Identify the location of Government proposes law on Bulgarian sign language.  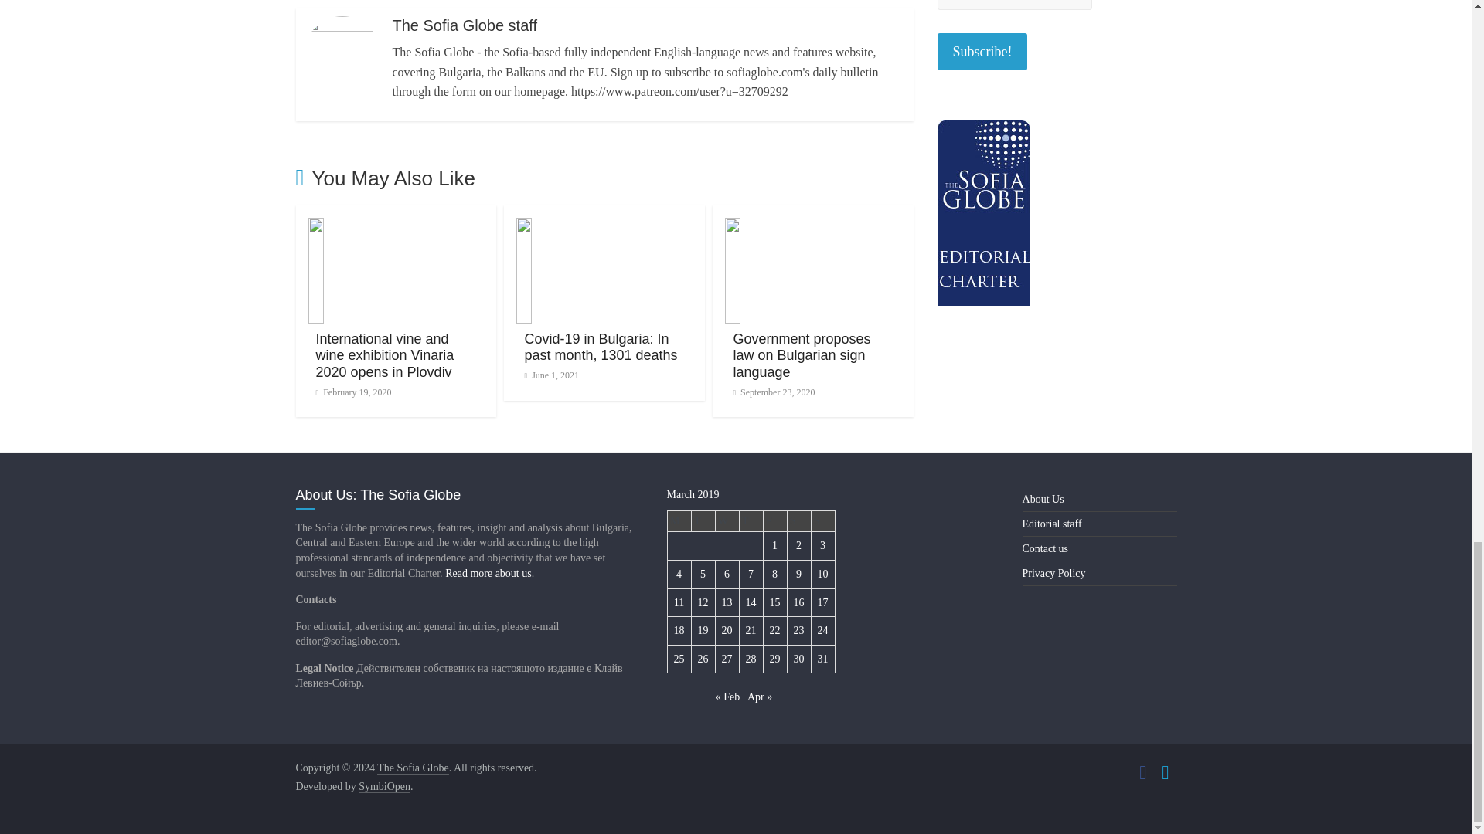
(801, 355).